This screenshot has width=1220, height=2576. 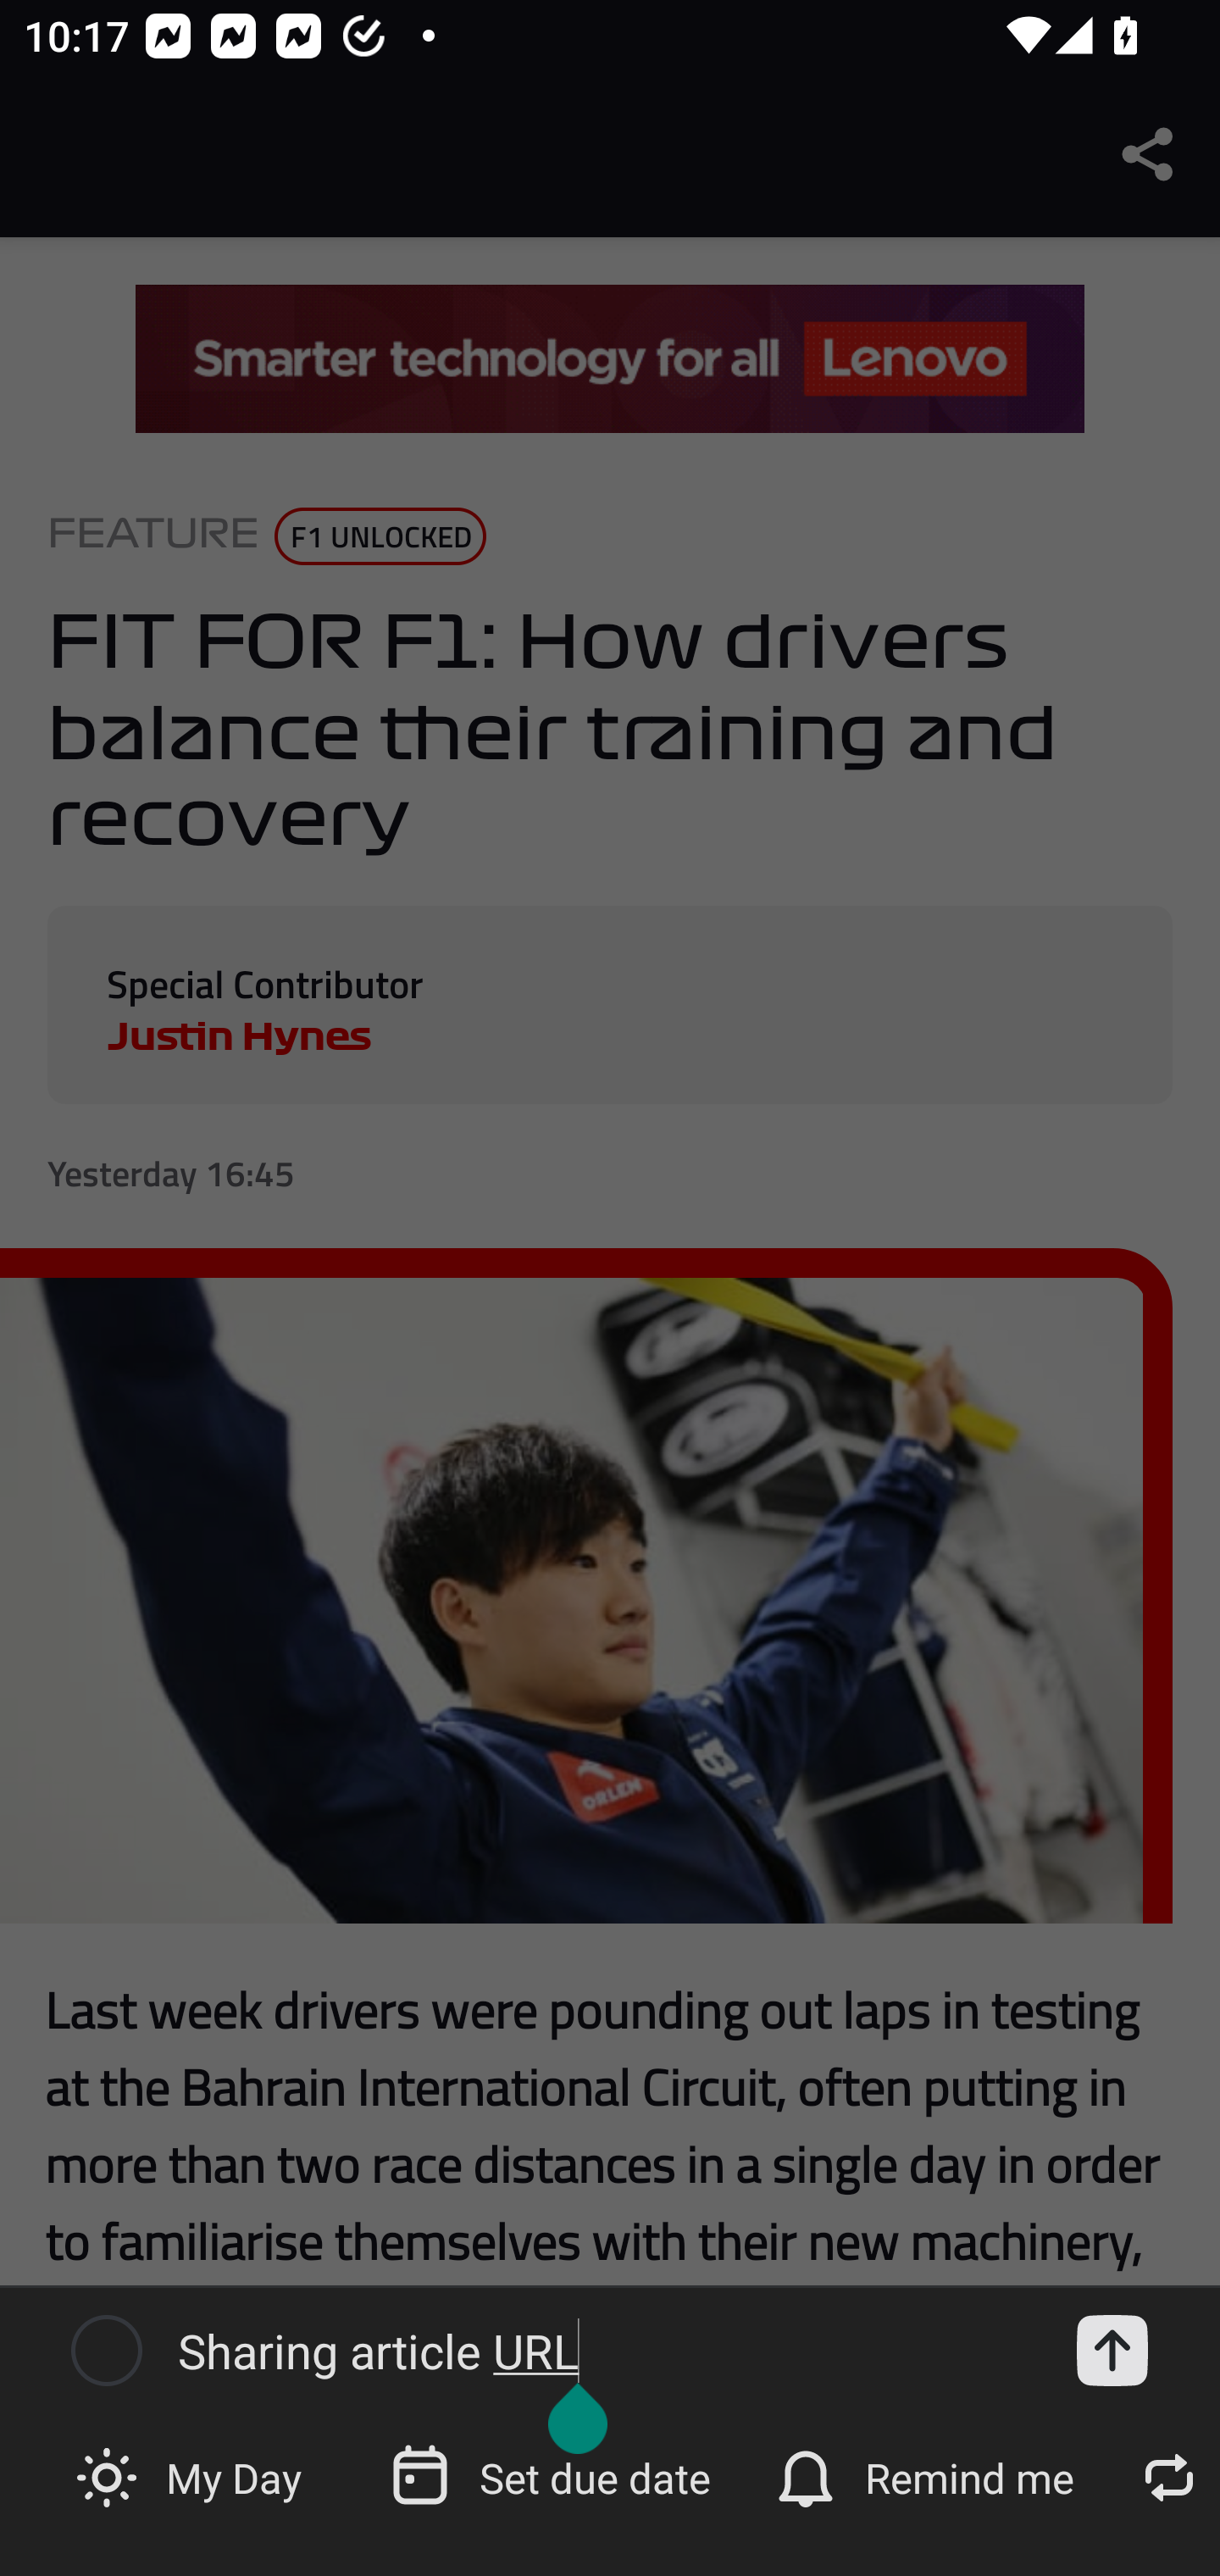 What do you see at coordinates (553, 2476) in the screenshot?
I see `Set due date` at bounding box center [553, 2476].